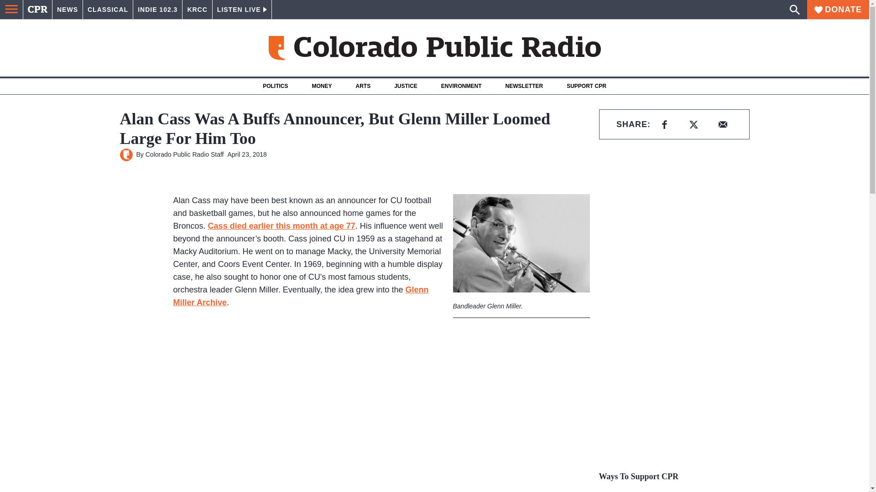 The width and height of the screenshot is (876, 492). Describe the element at coordinates (108, 10) in the screenshot. I see `CLASSICAL` at that location.